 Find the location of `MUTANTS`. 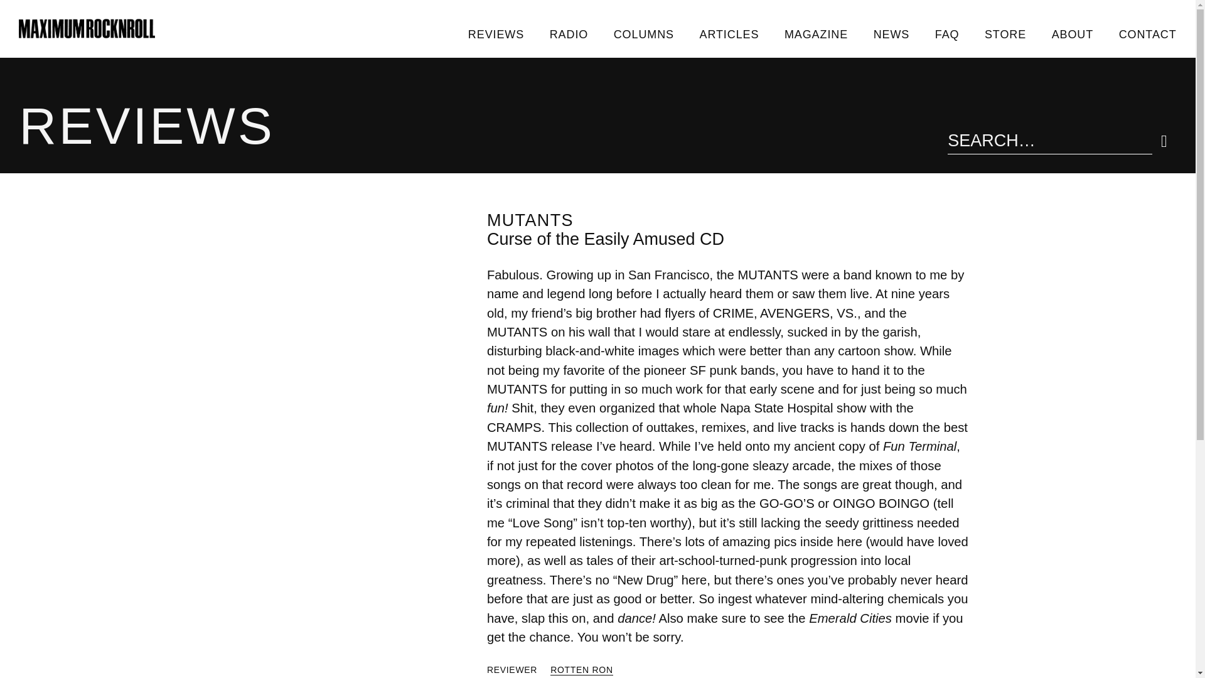

MUTANTS is located at coordinates (530, 220).